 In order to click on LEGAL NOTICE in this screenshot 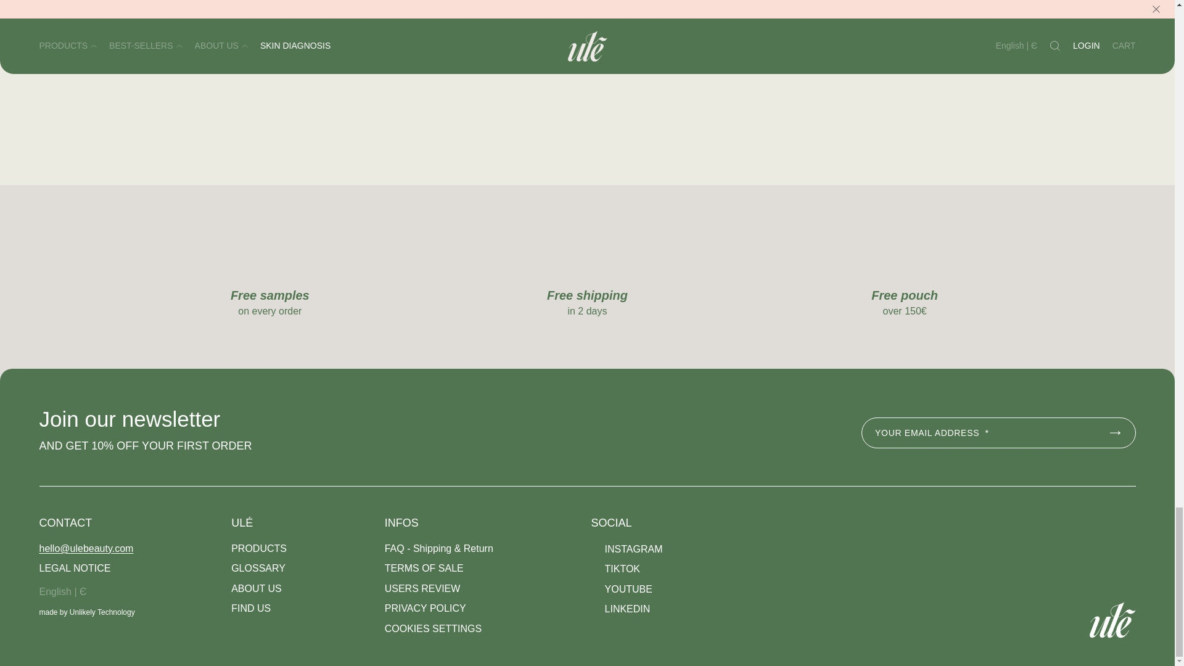, I will do `click(75, 569)`.